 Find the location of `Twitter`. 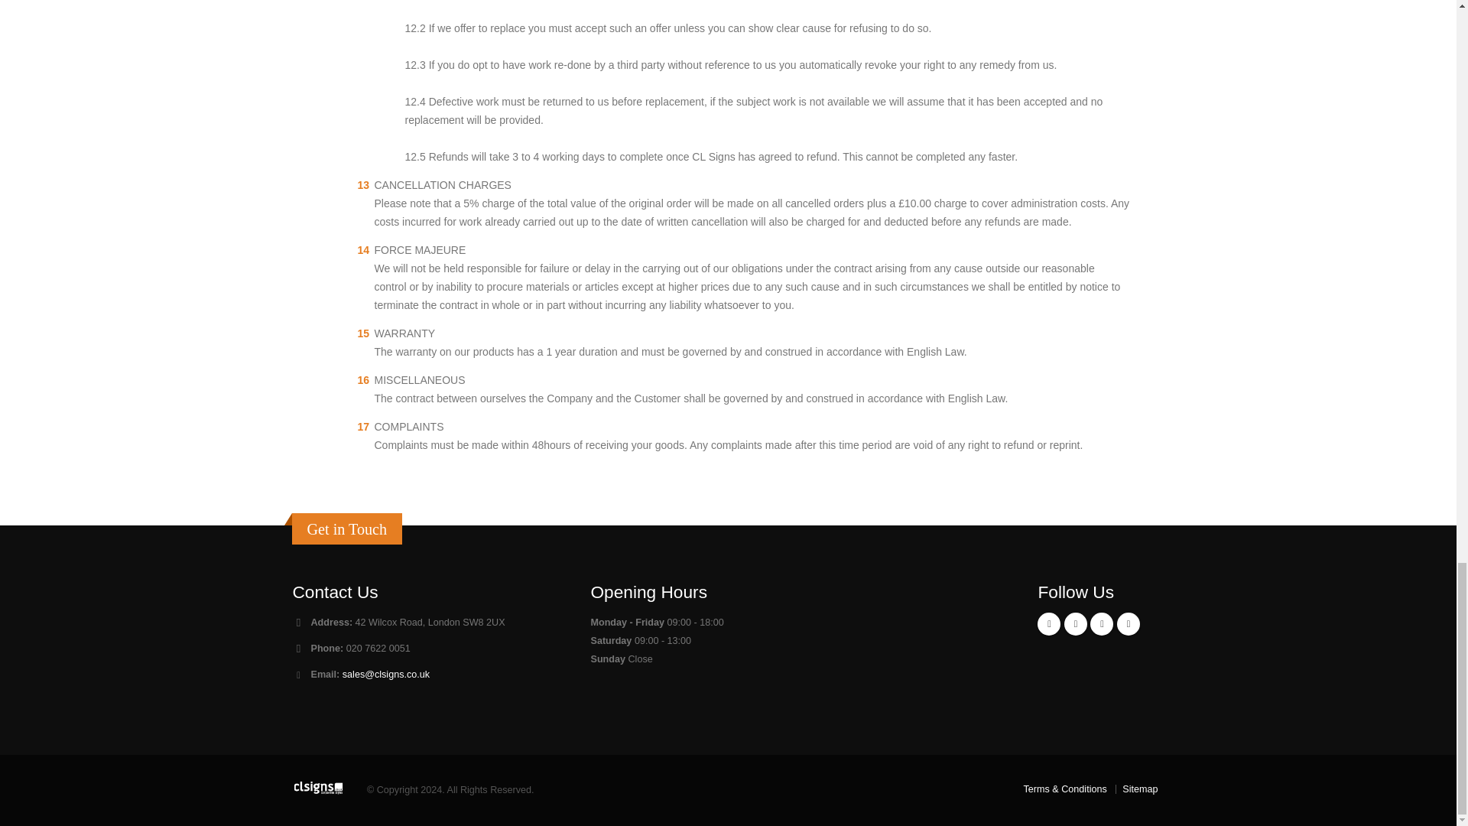

Twitter is located at coordinates (1101, 624).